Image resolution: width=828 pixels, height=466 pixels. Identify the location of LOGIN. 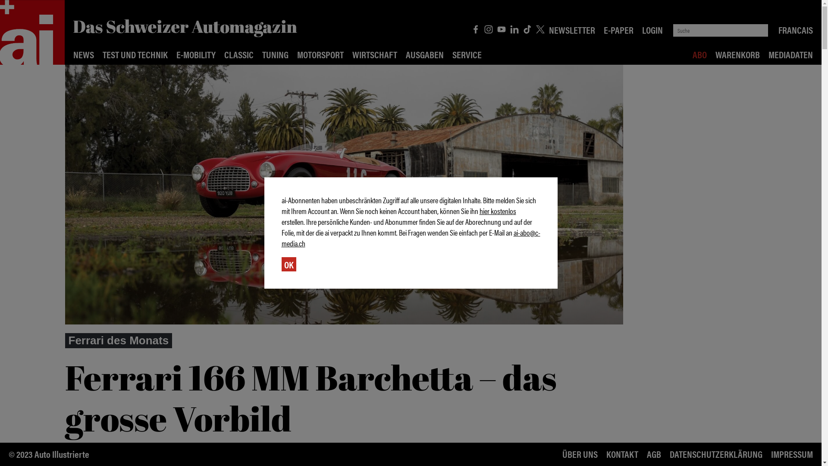
(652, 29).